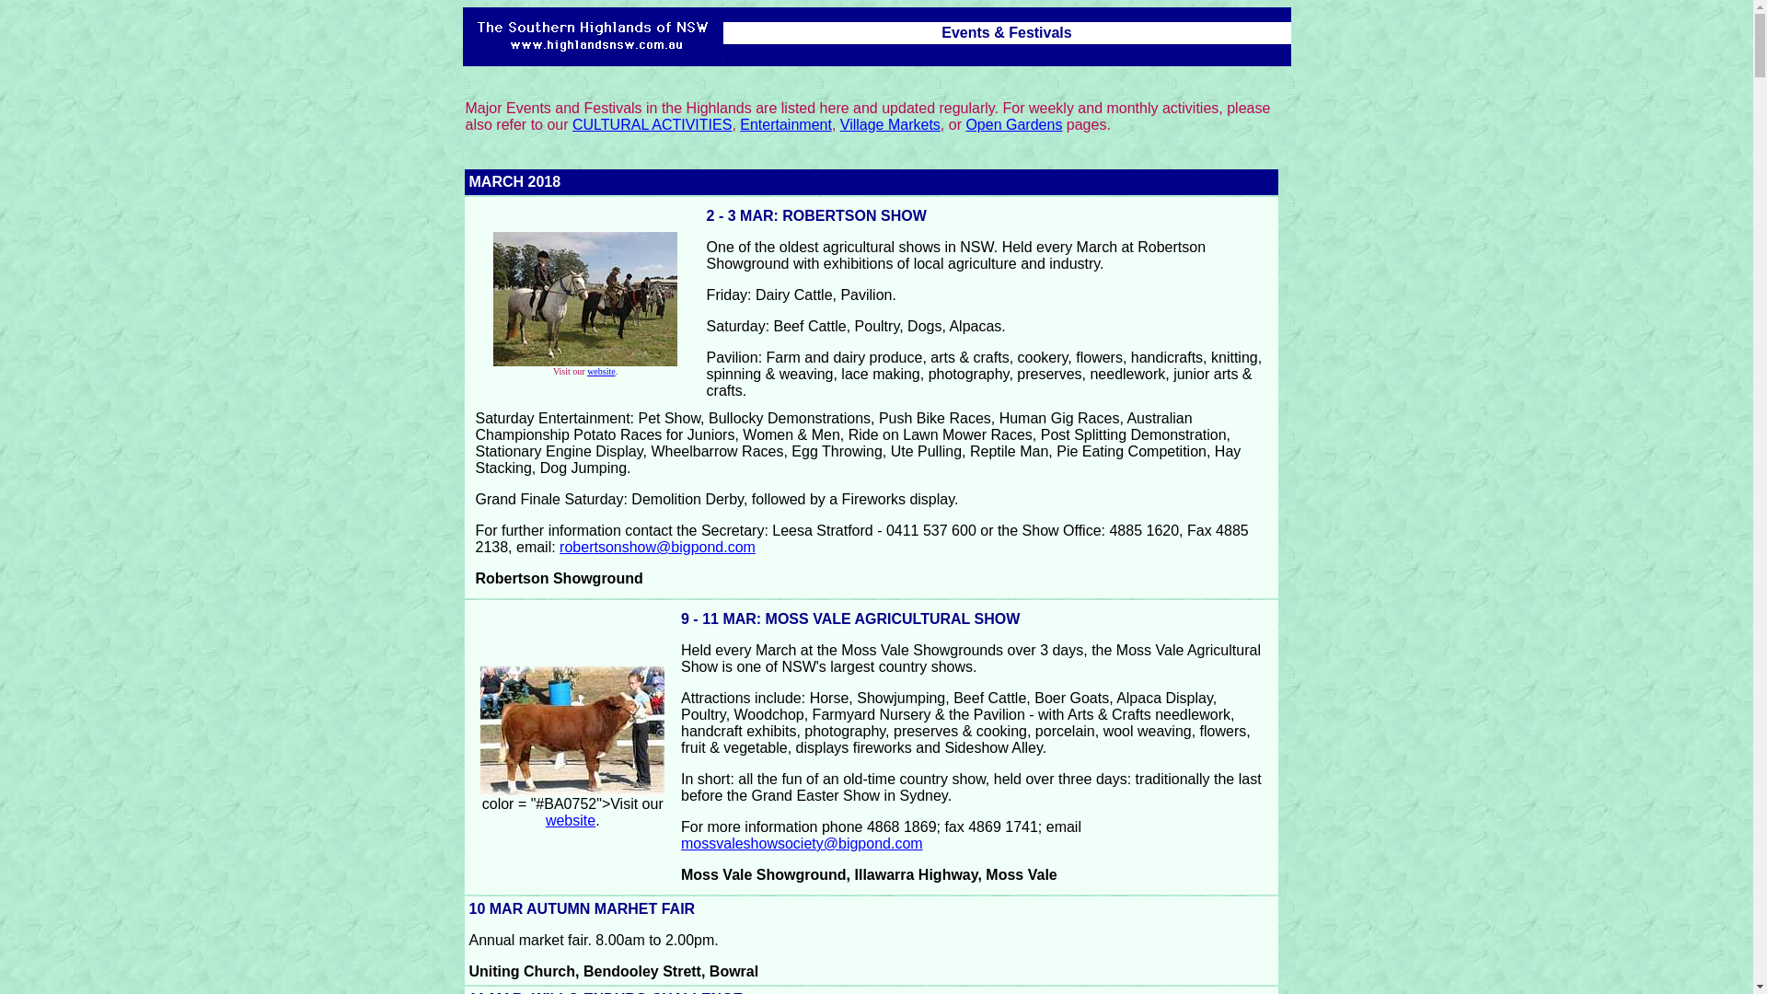  Describe the element at coordinates (802, 843) in the screenshot. I see `mossvaleshowsociety@bigpond.com` at that location.